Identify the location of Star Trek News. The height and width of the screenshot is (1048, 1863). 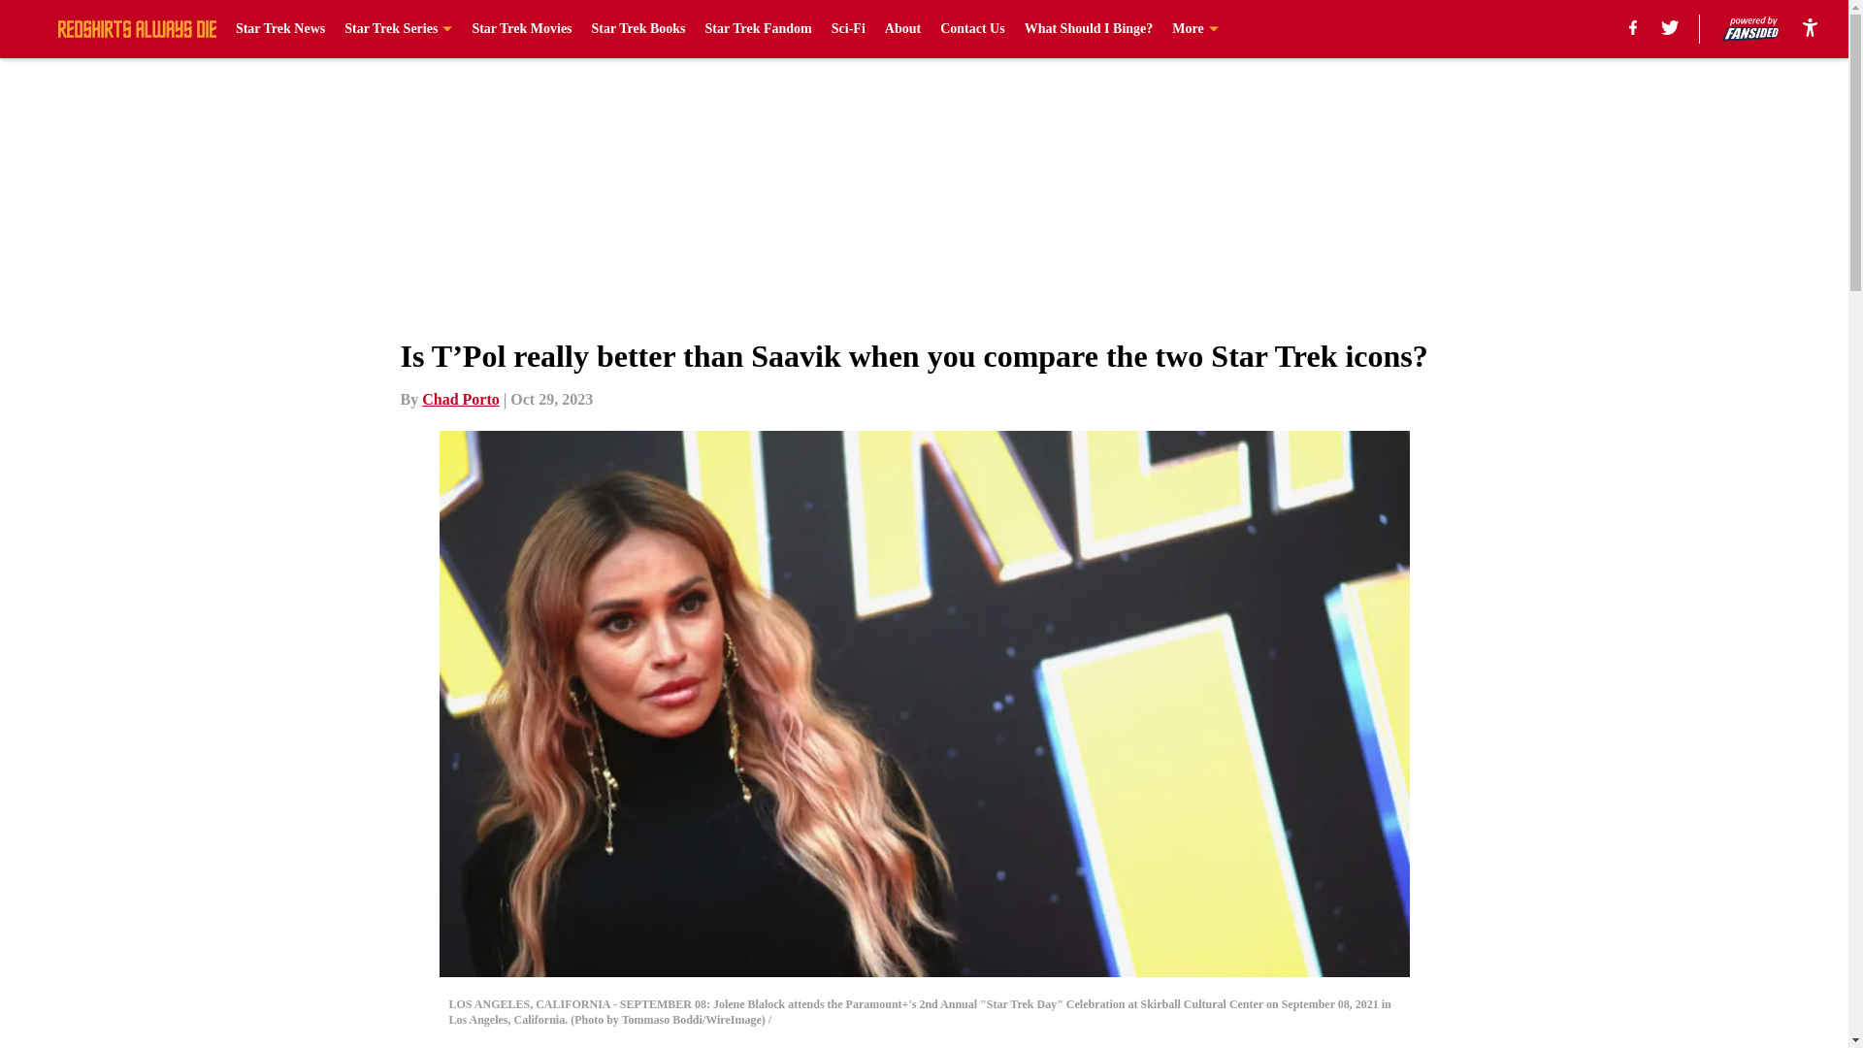
(279, 29).